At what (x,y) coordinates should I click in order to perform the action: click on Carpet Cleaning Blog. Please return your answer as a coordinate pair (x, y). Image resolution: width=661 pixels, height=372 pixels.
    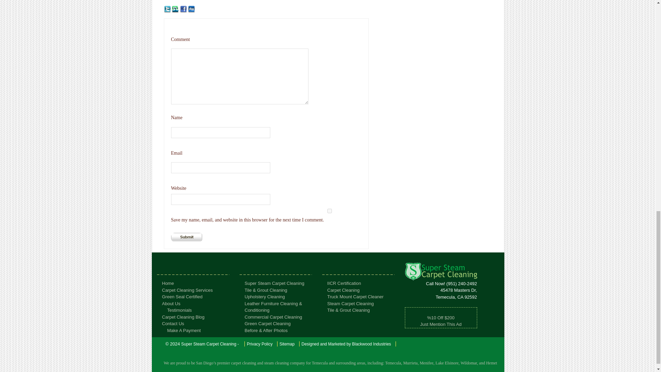
    Looking at the image, I should click on (183, 317).